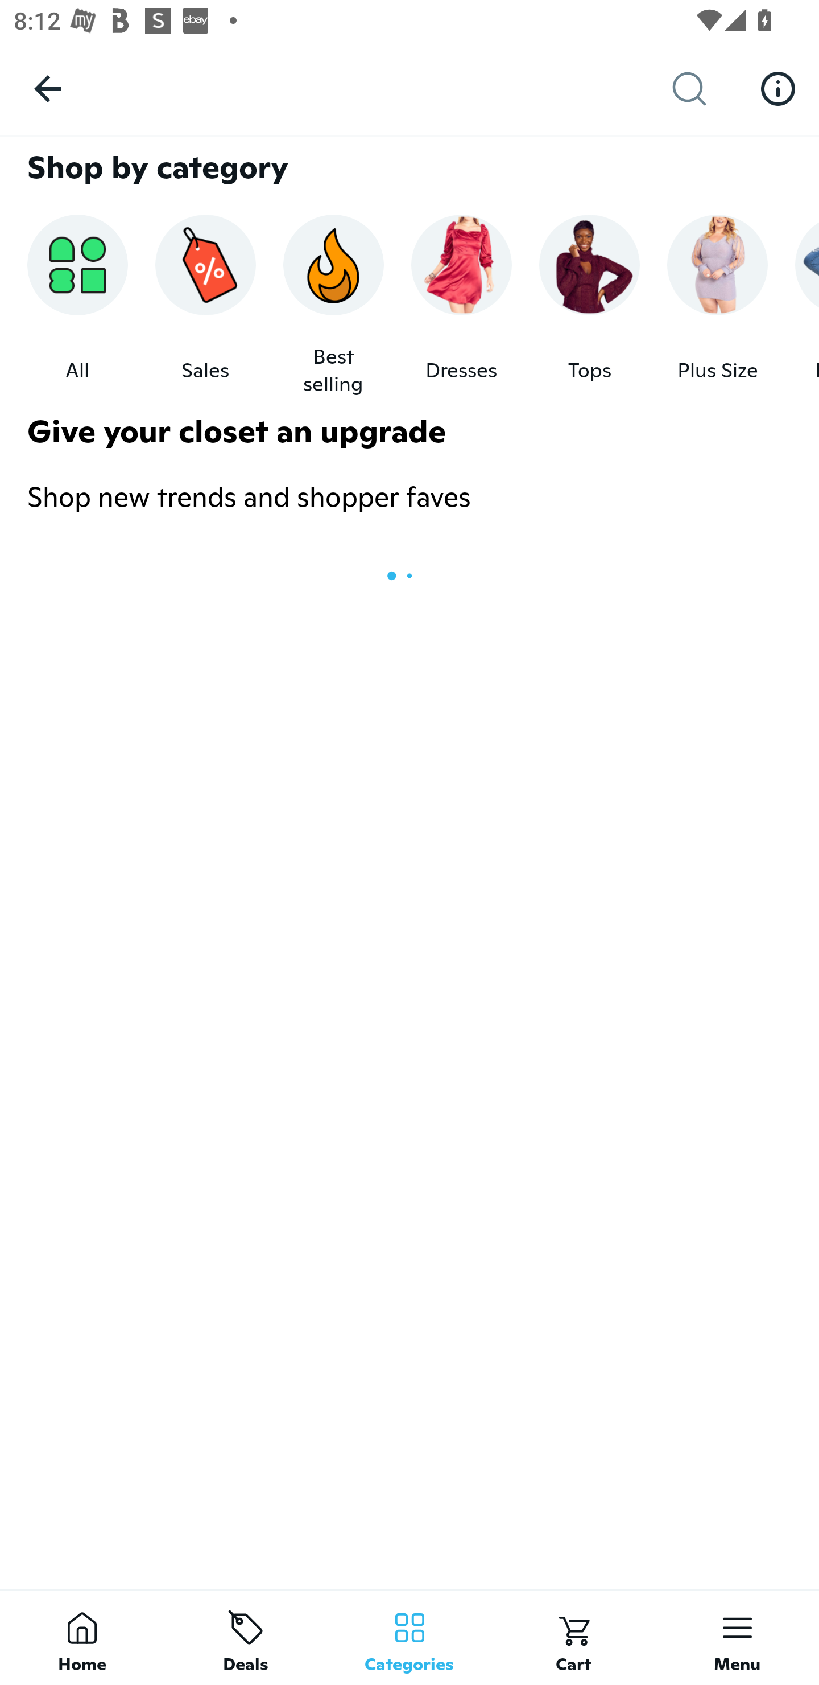 The height and width of the screenshot is (1685, 819). Describe the element at coordinates (589, 305) in the screenshot. I see `Tops` at that location.